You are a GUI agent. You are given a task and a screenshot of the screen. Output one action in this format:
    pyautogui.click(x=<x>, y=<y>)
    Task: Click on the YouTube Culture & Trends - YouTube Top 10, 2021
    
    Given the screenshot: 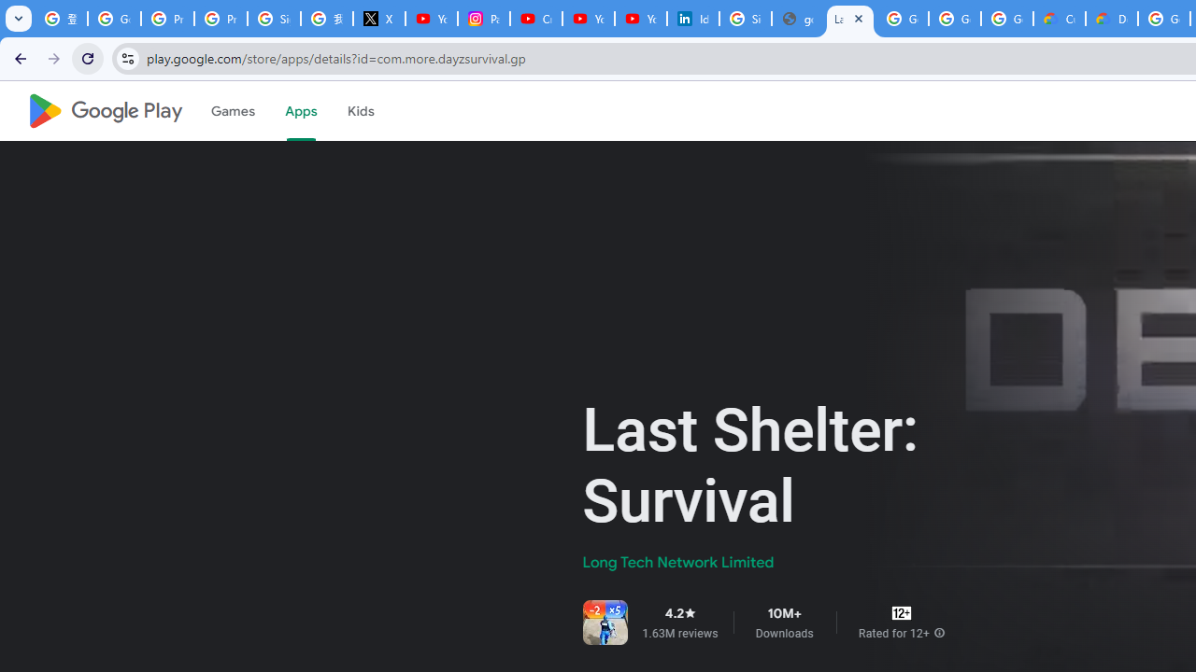 What is the action you would take?
    pyautogui.click(x=641, y=19)
    